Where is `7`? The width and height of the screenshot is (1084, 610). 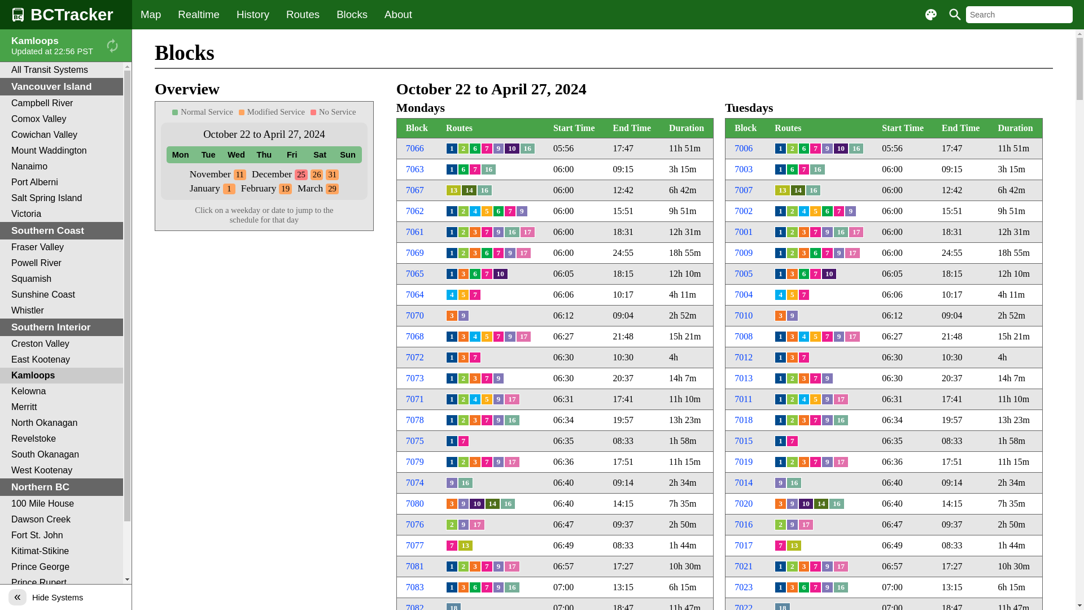 7 is located at coordinates (475, 295).